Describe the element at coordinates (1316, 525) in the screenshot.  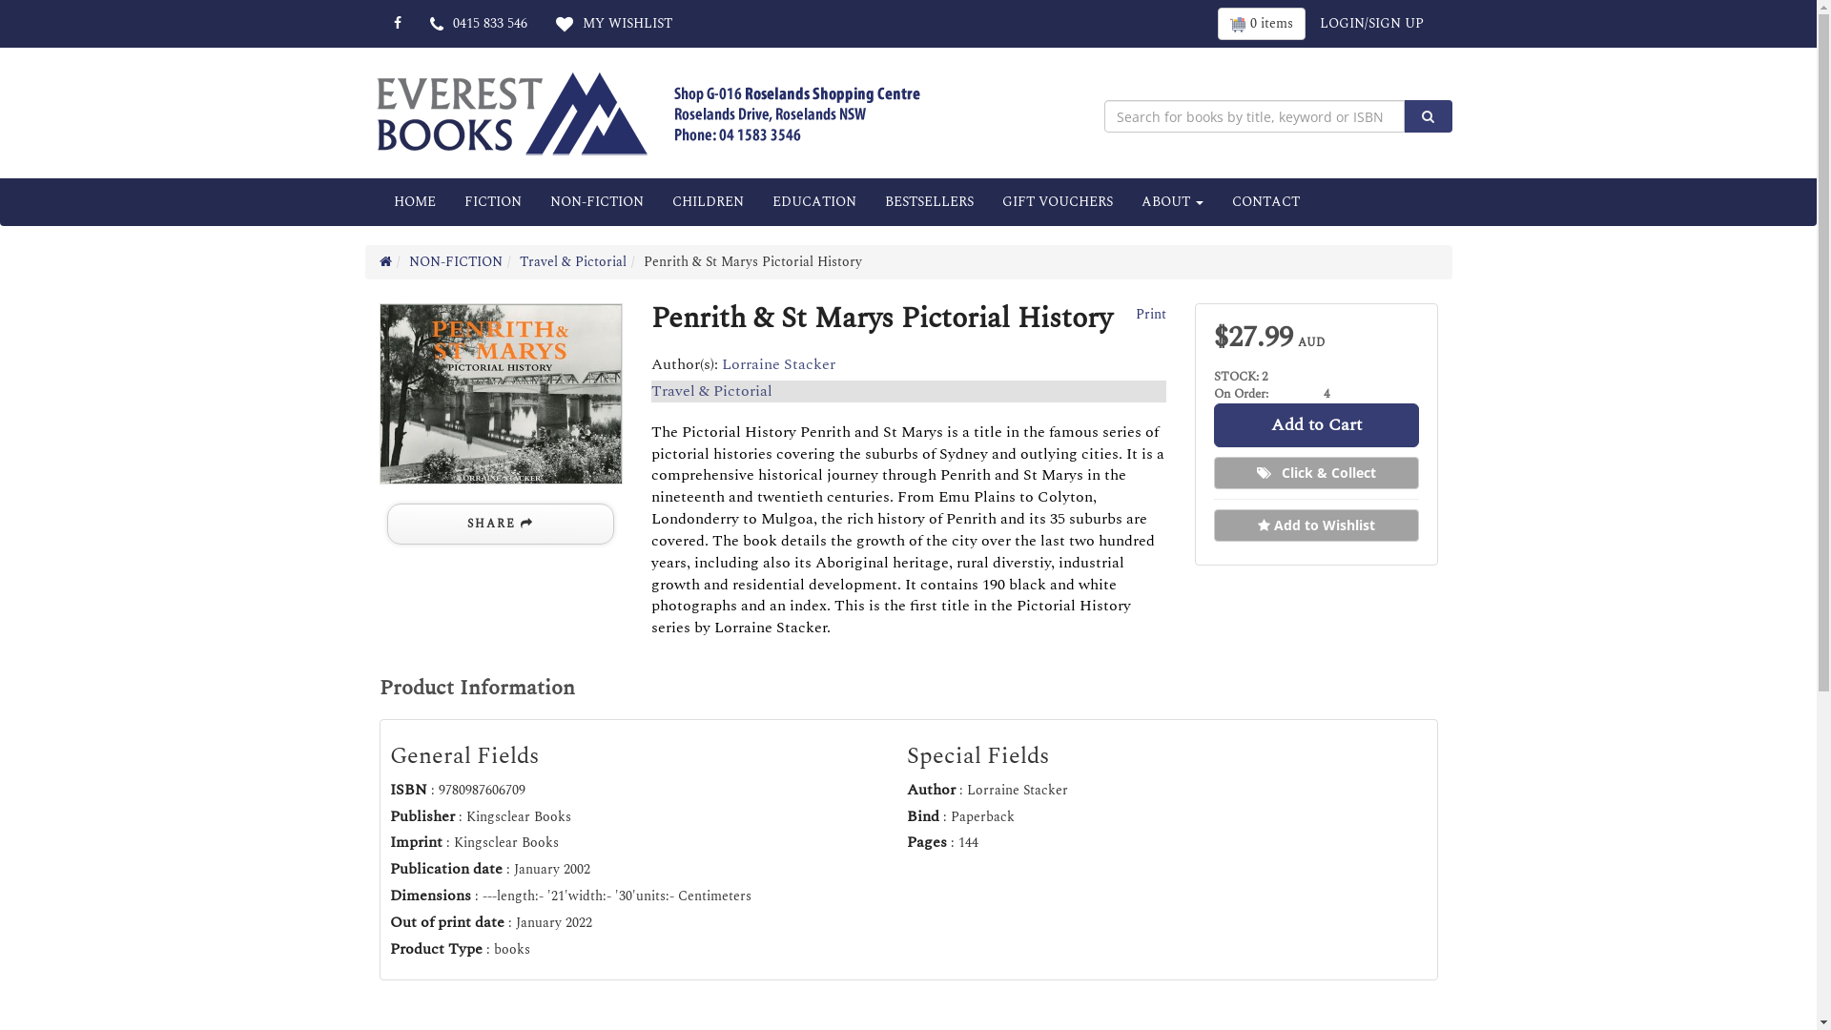
I see `Add to Wishlist` at that location.